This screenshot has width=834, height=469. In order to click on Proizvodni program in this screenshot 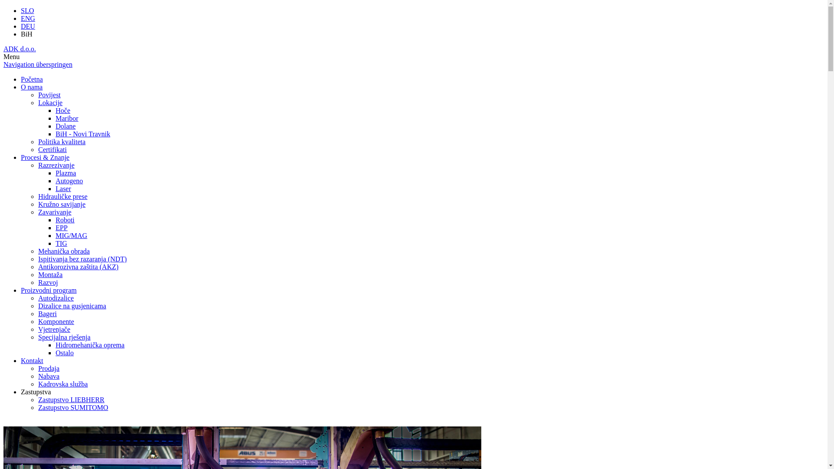, I will do `click(49, 290)`.